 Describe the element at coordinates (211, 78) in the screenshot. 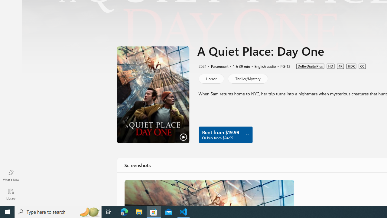

I see `Horror` at that location.